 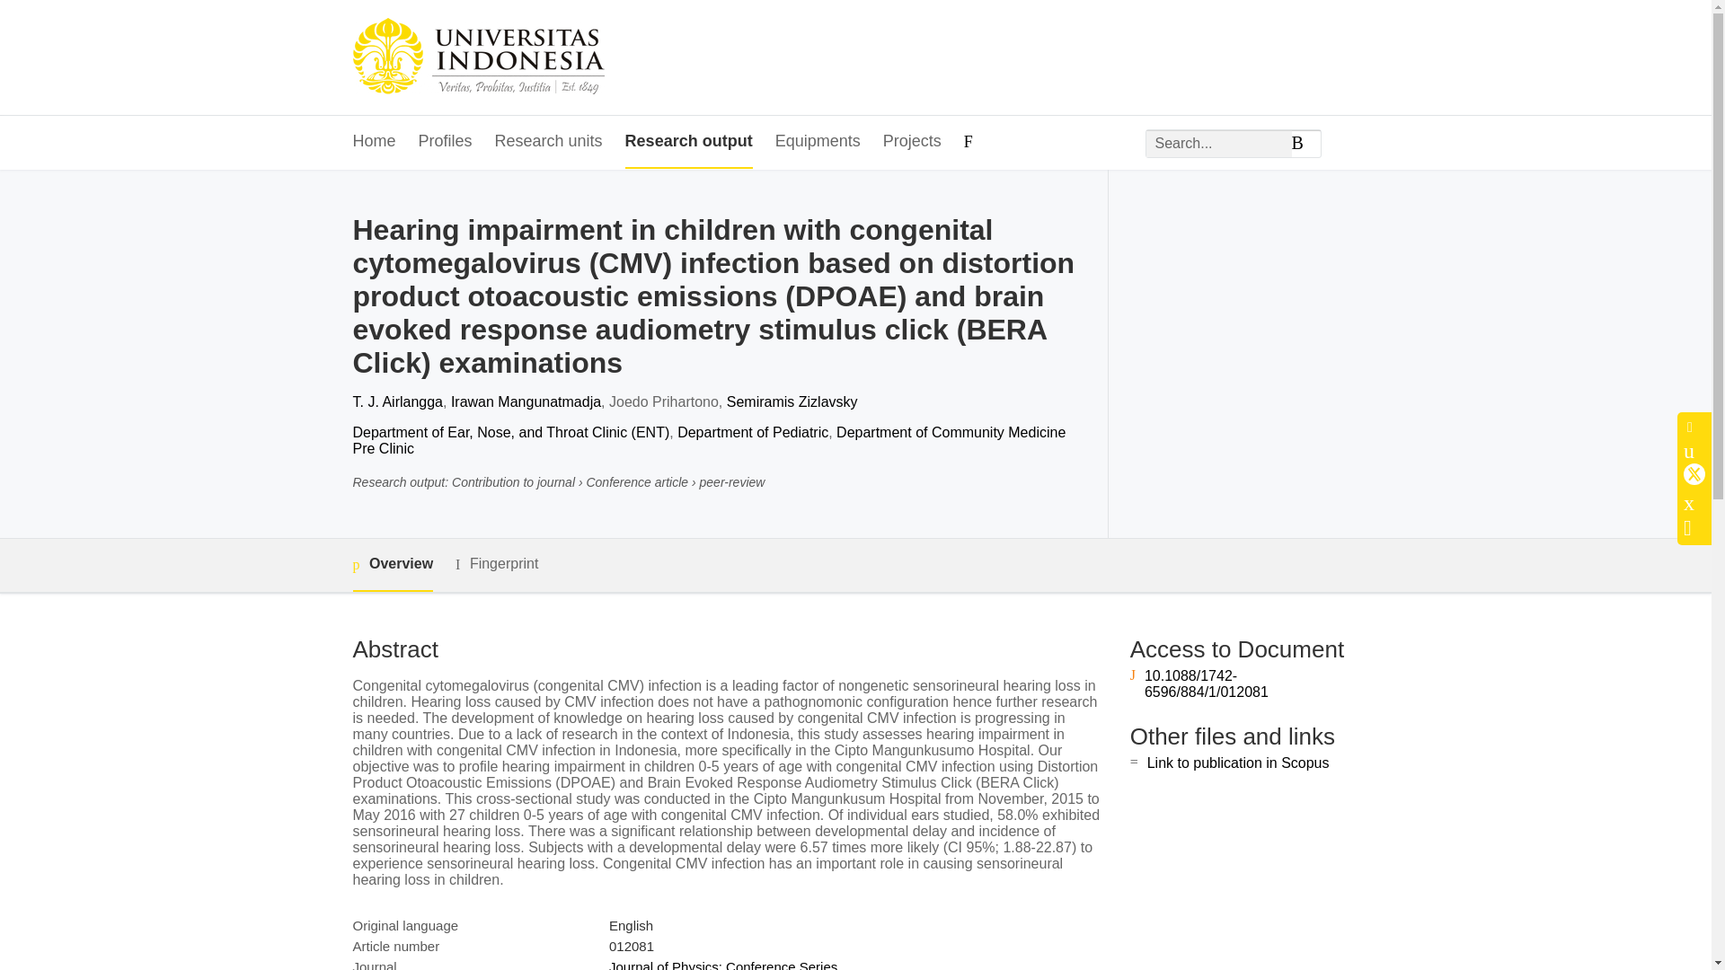 I want to click on Universitas Indonesia Home, so click(x=478, y=57).